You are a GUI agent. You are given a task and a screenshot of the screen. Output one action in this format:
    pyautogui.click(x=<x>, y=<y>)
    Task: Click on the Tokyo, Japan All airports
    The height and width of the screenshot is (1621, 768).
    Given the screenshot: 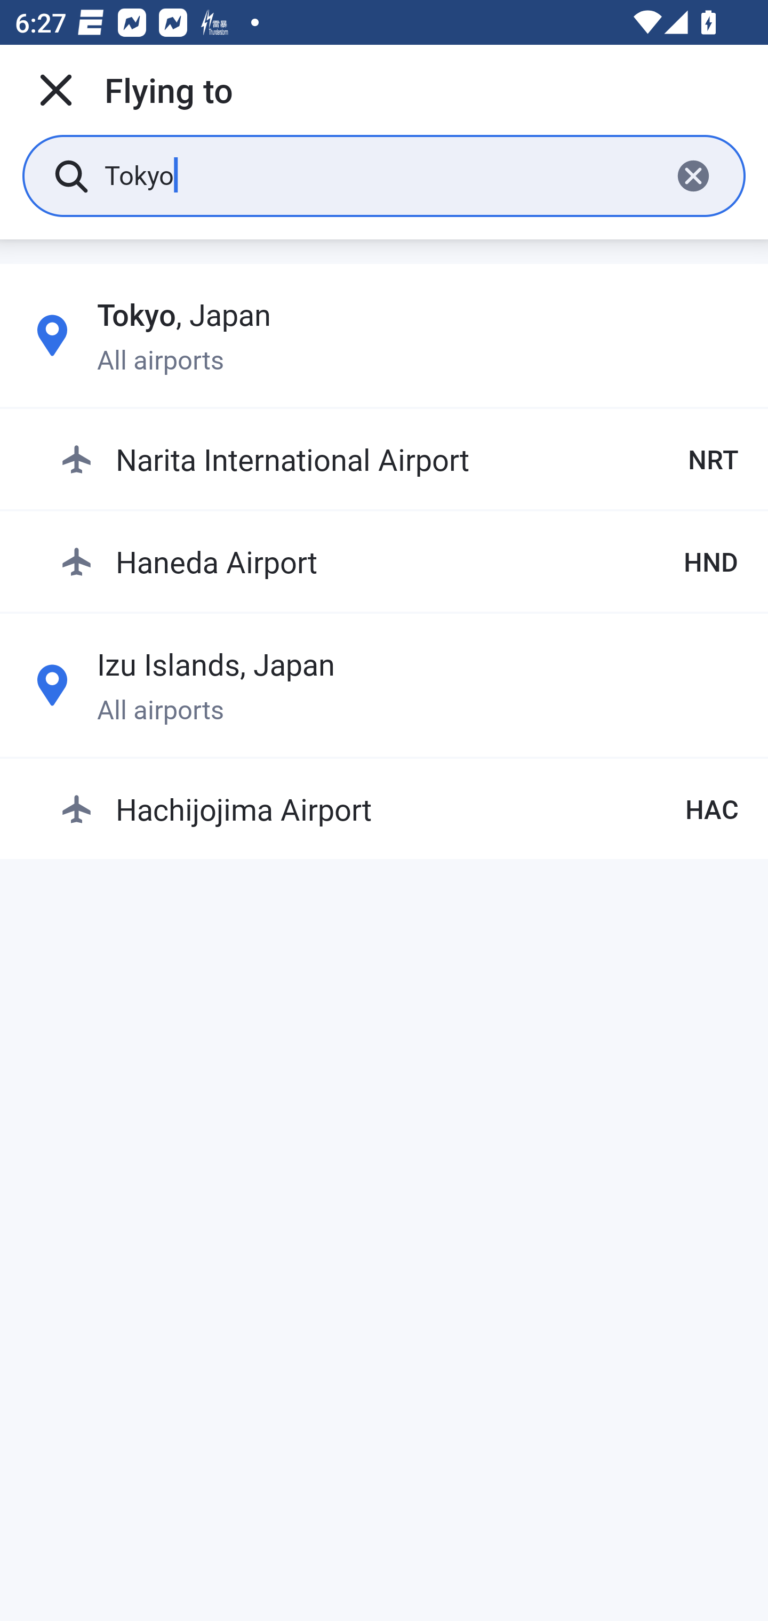 What is the action you would take?
    pyautogui.click(x=384, y=335)
    